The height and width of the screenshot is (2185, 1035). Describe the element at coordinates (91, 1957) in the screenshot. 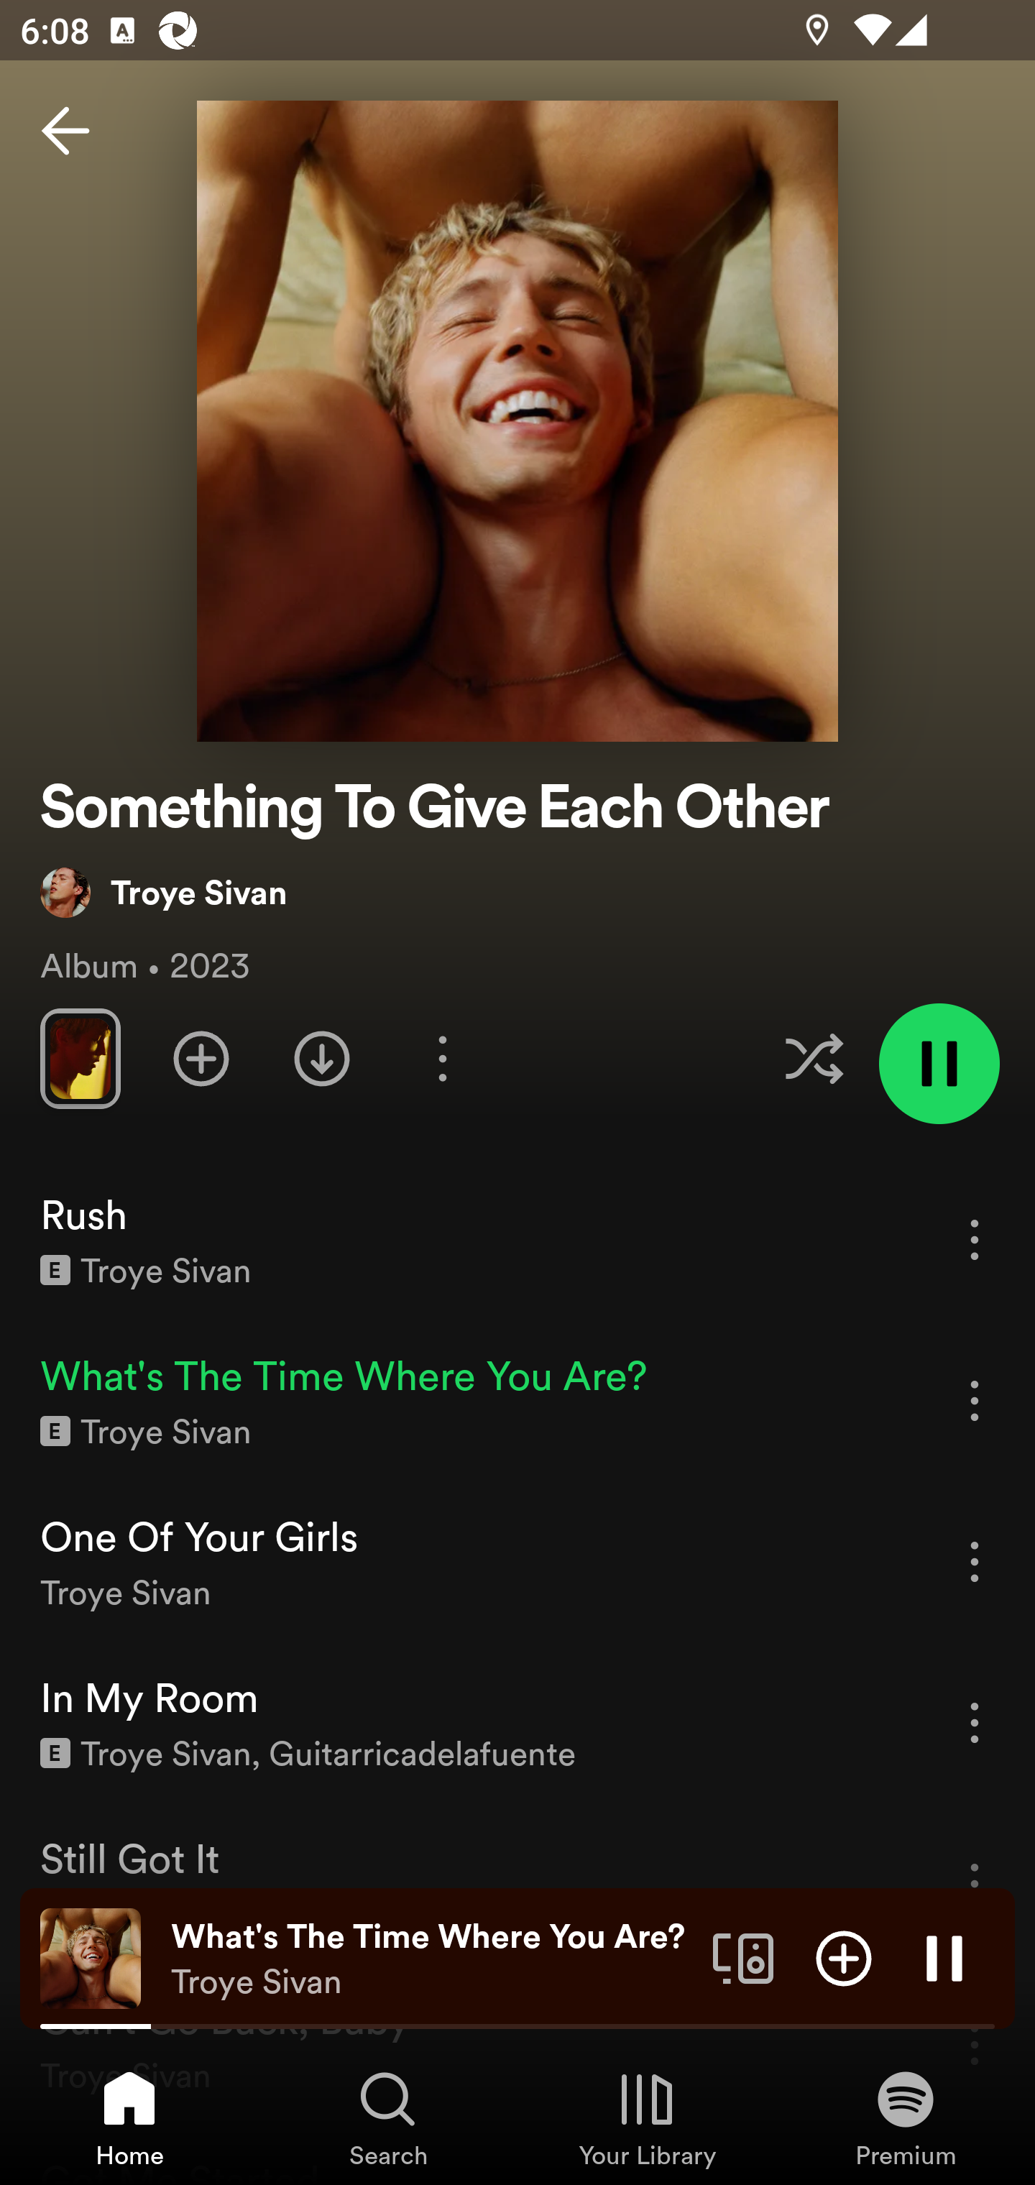

I see `The cover art of the currently playing track` at that location.